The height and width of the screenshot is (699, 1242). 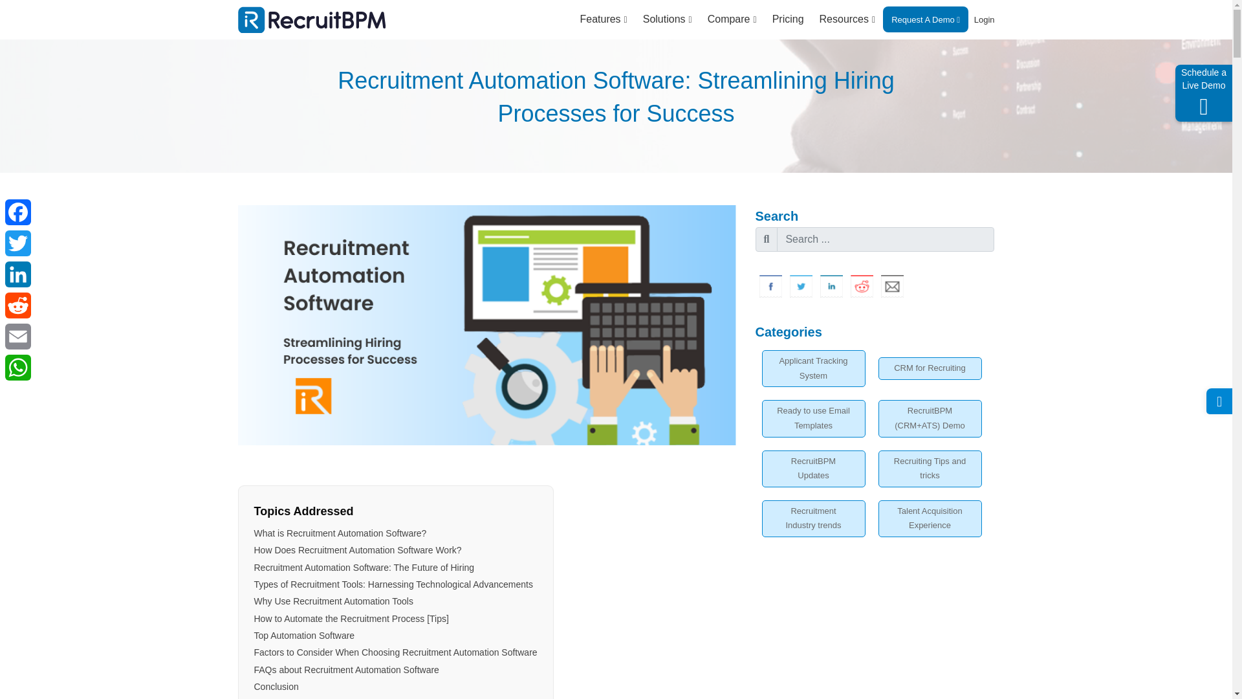 What do you see at coordinates (800, 286) in the screenshot?
I see `Twitter` at bounding box center [800, 286].